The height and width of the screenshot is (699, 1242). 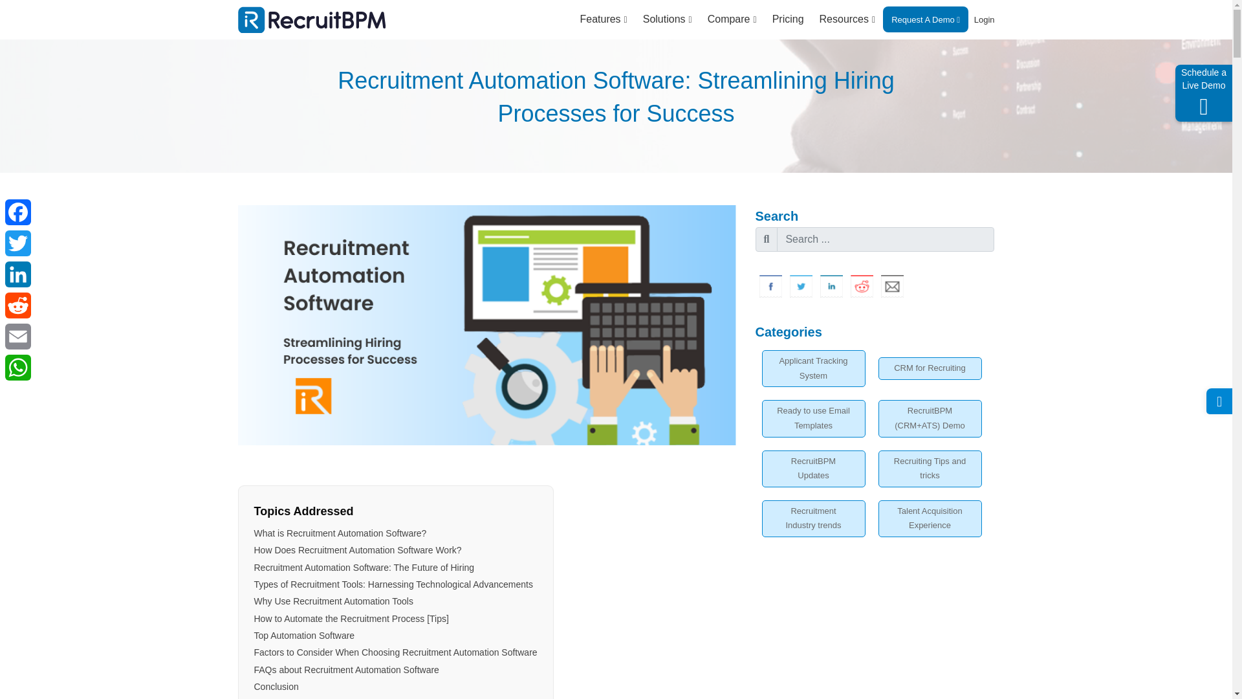 What do you see at coordinates (800, 286) in the screenshot?
I see `Twitter` at bounding box center [800, 286].